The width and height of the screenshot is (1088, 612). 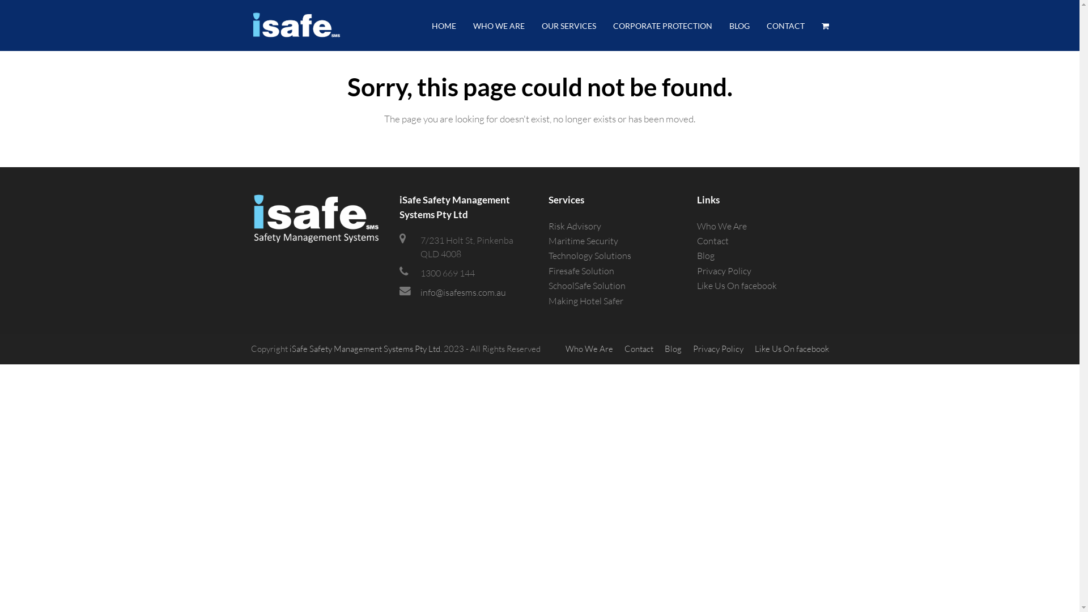 What do you see at coordinates (587, 286) in the screenshot?
I see `SchoolSafe Solution` at bounding box center [587, 286].